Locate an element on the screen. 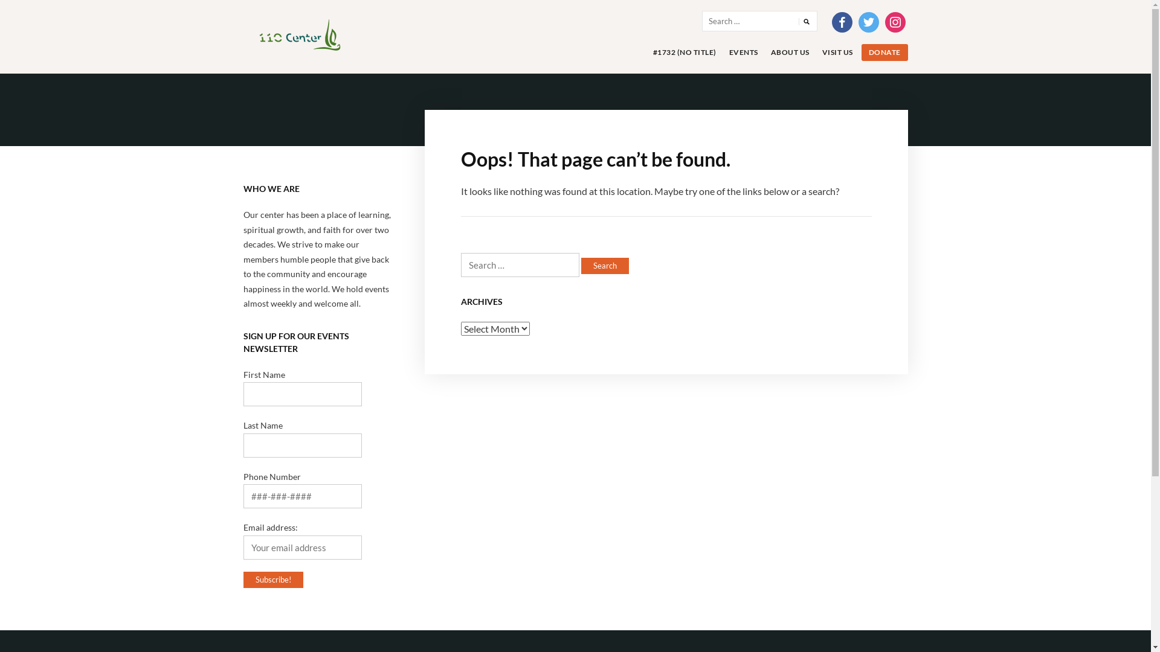  facebook is located at coordinates (842, 22).